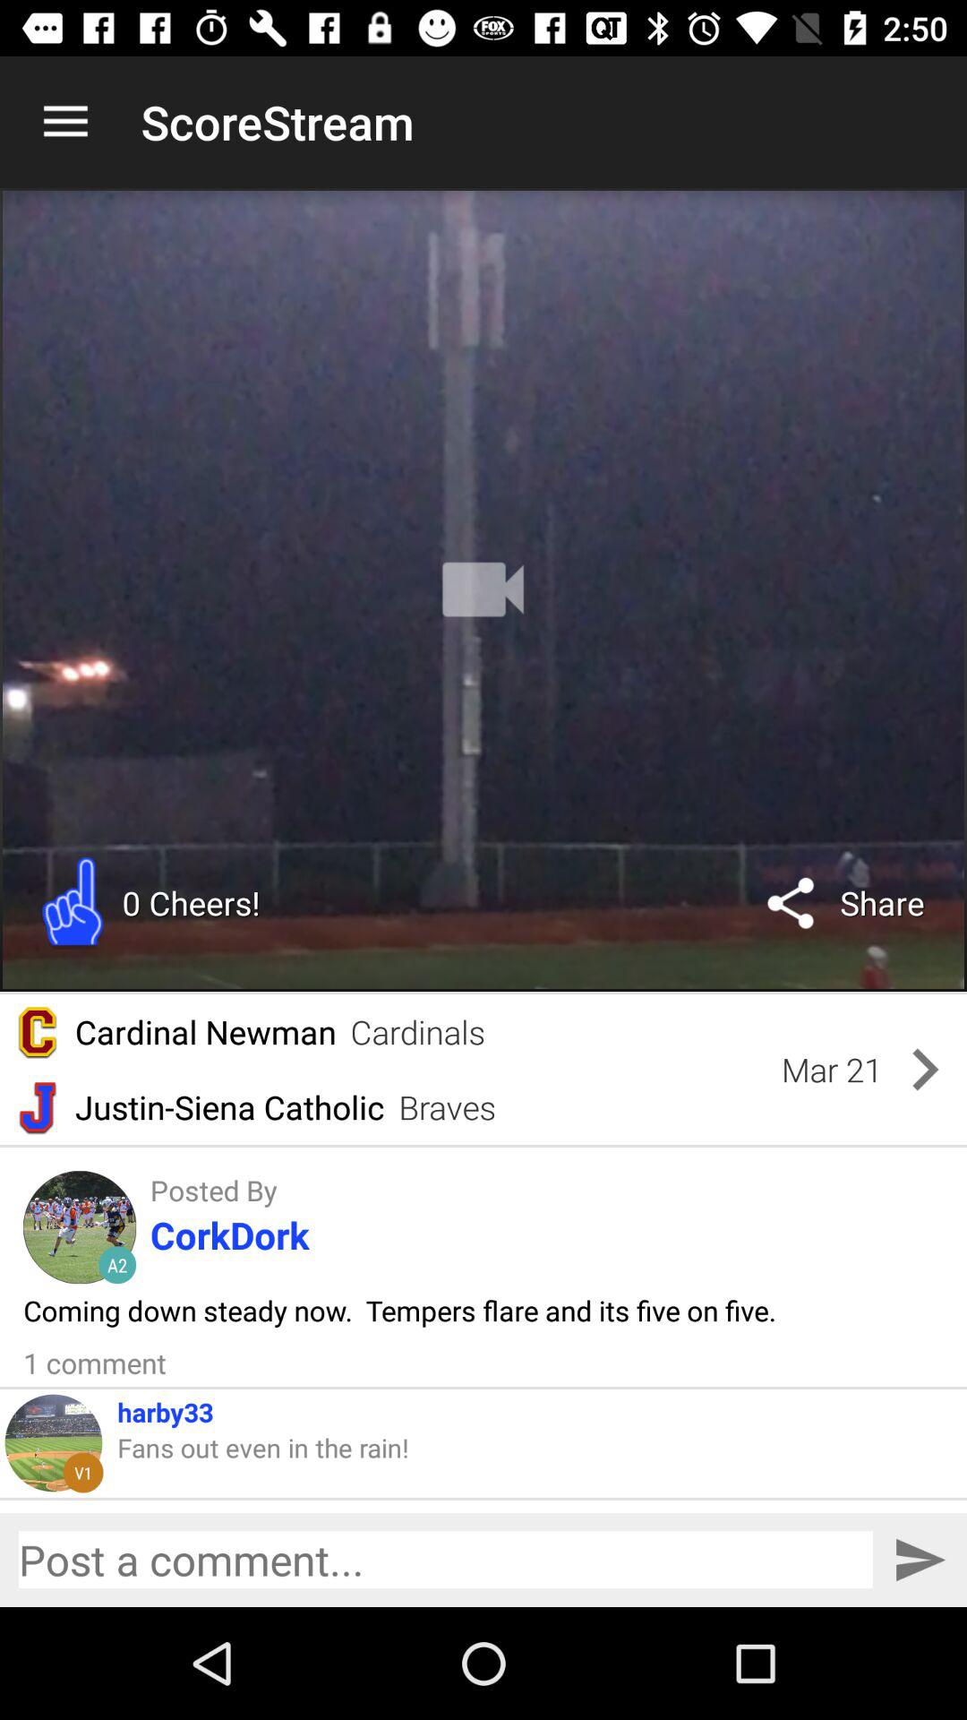  I want to click on launch the icon next to the scorestream icon, so click(65, 122).